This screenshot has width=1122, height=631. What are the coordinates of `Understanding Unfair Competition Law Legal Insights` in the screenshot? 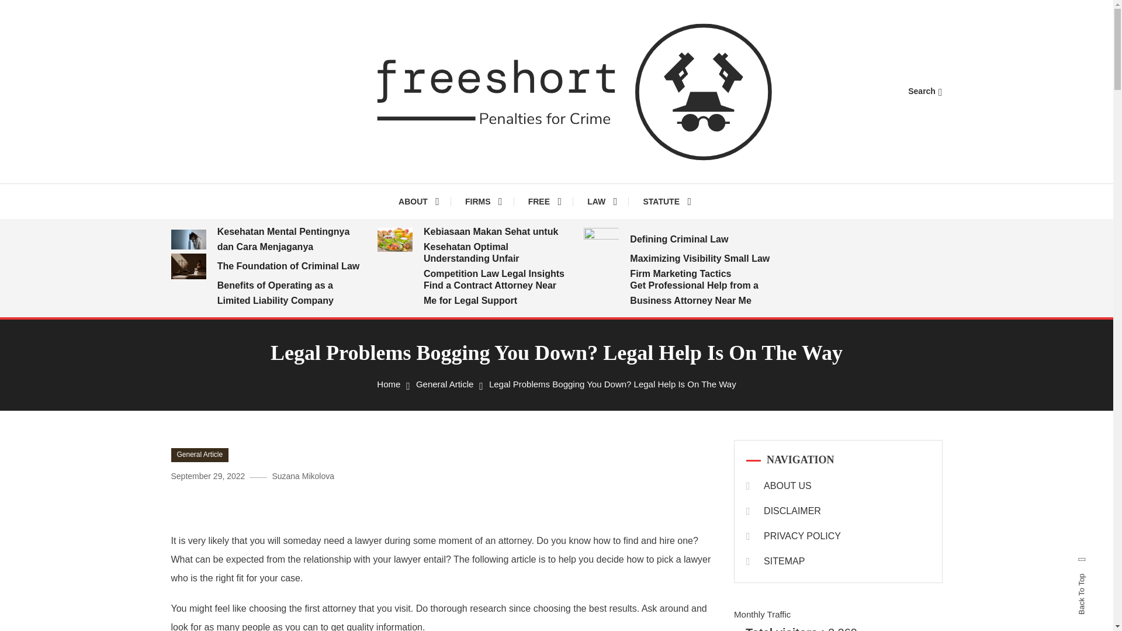 It's located at (497, 266).